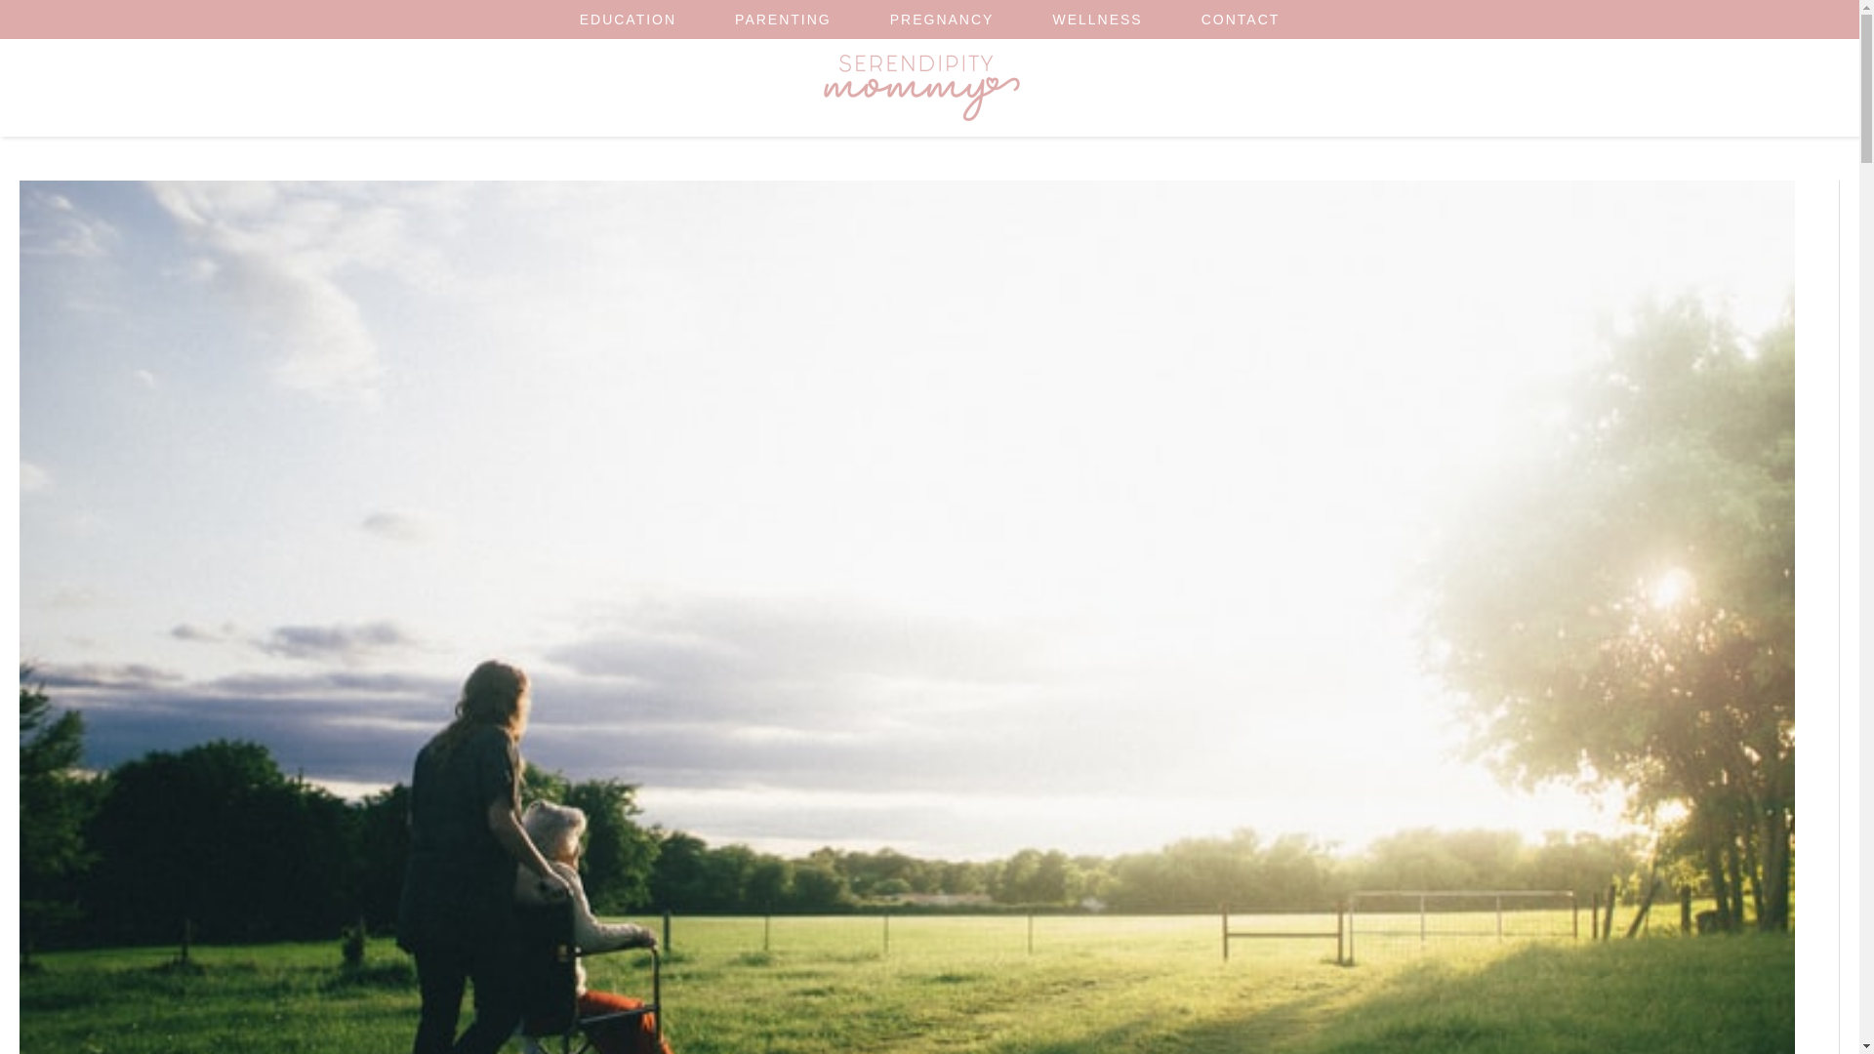 This screenshot has height=1054, width=1874. Describe the element at coordinates (941, 20) in the screenshot. I see `PREGNANCY` at that location.